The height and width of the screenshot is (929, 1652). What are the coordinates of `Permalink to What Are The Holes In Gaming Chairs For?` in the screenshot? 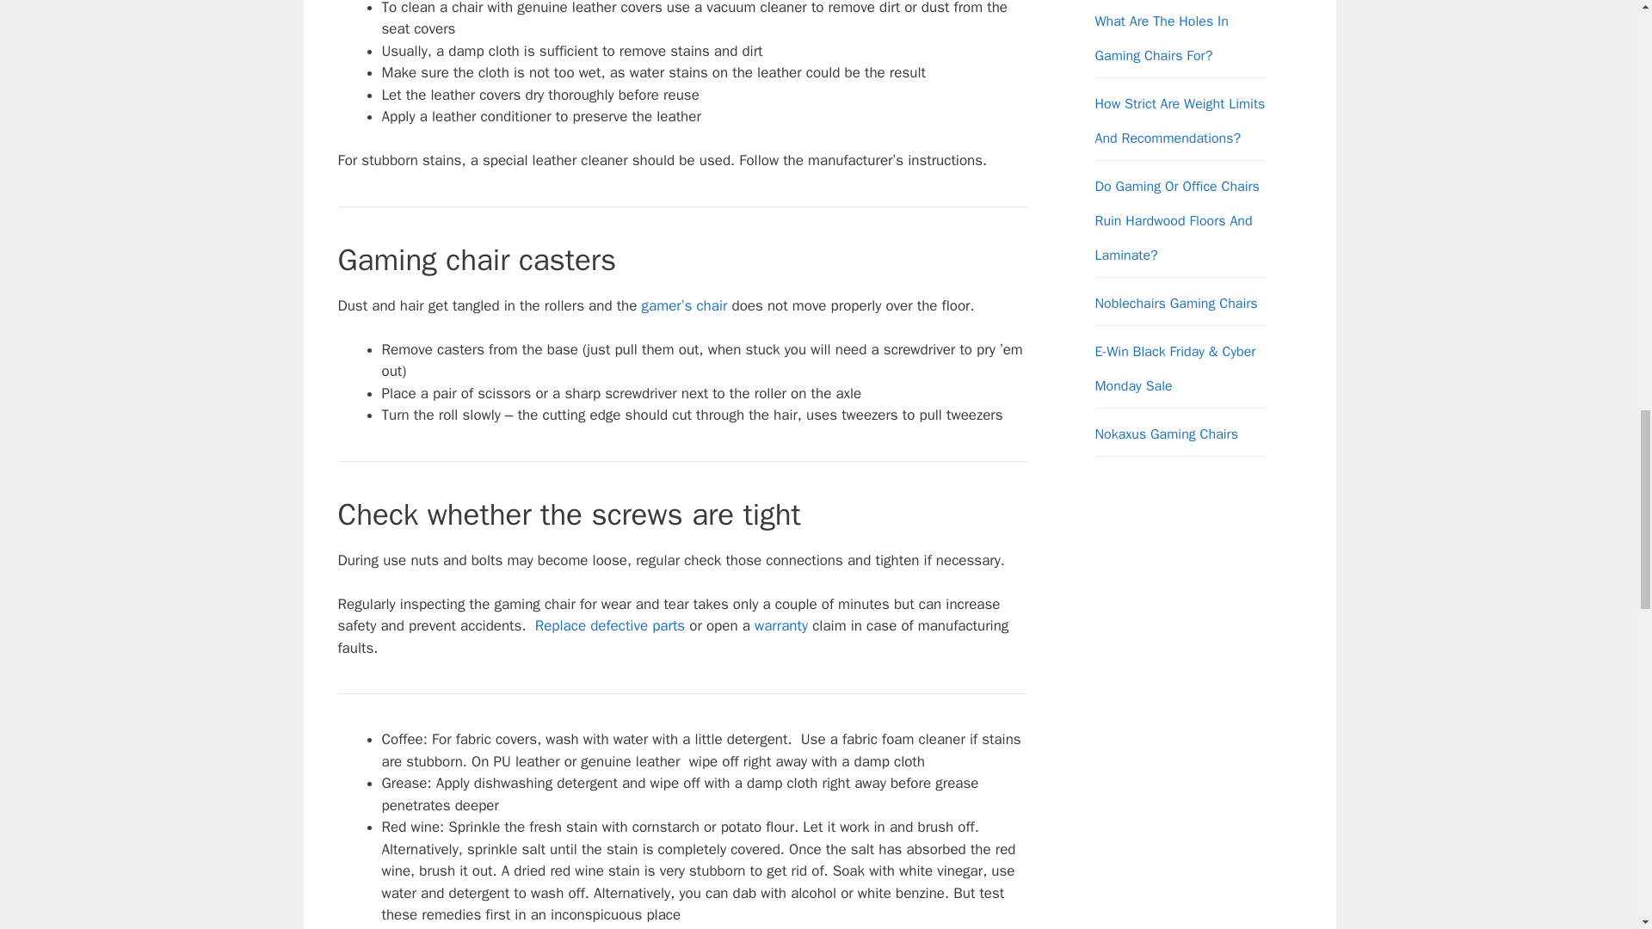 It's located at (1160, 38).